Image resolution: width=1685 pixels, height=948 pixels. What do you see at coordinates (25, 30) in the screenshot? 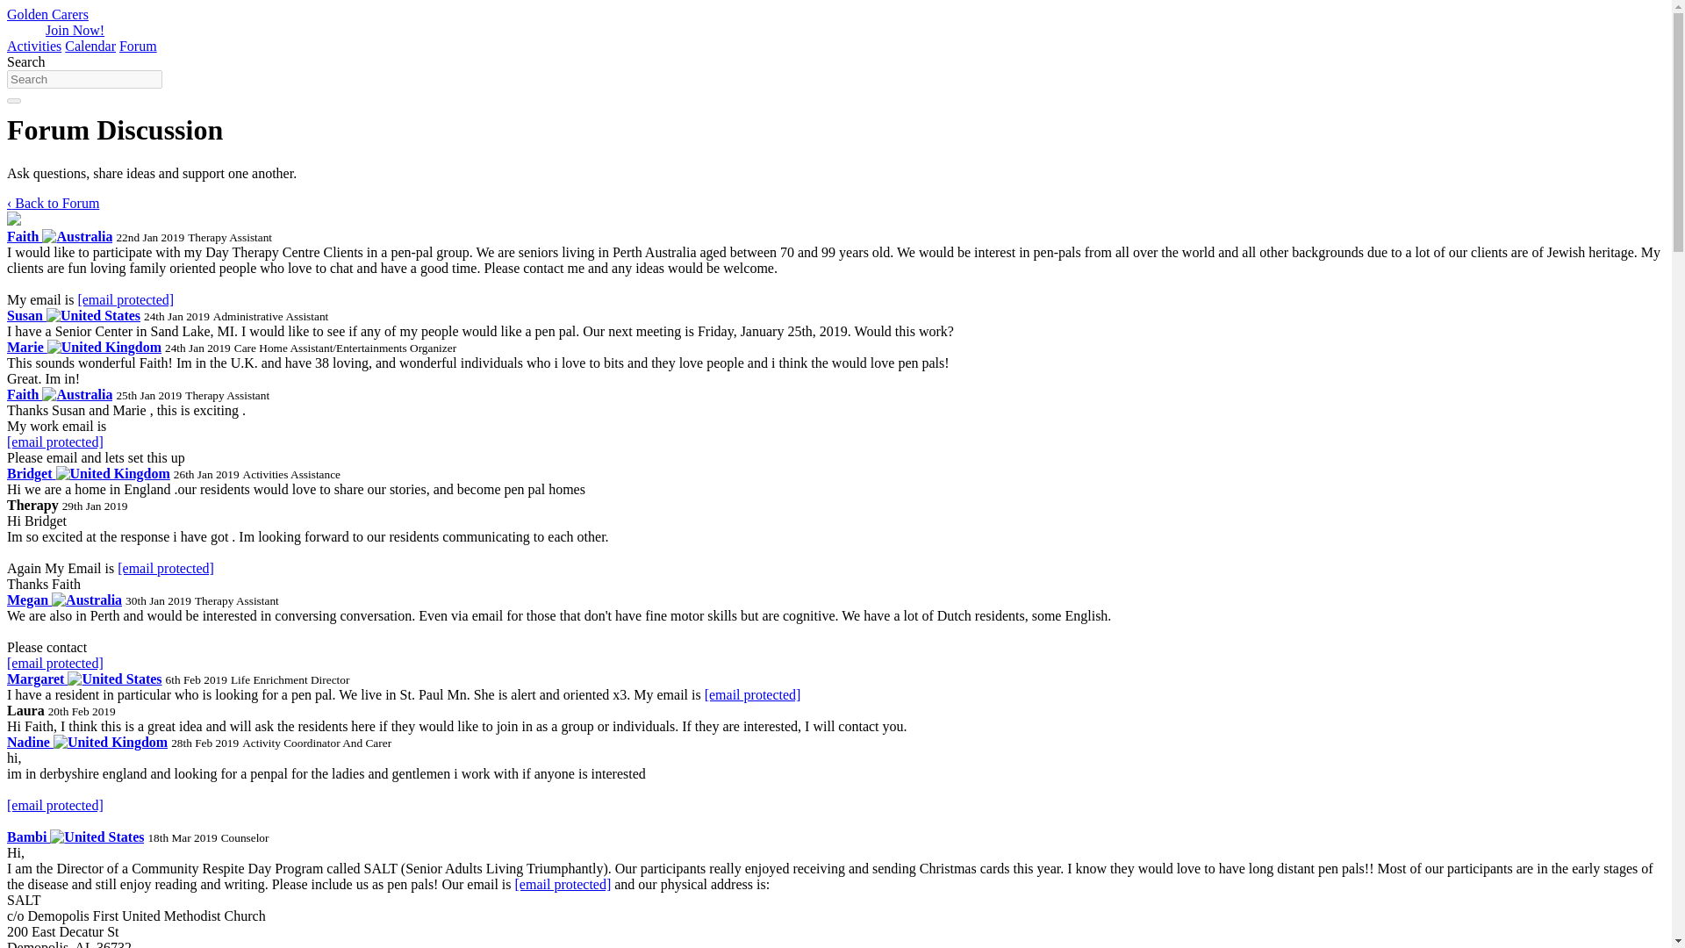
I see `Login` at bounding box center [25, 30].